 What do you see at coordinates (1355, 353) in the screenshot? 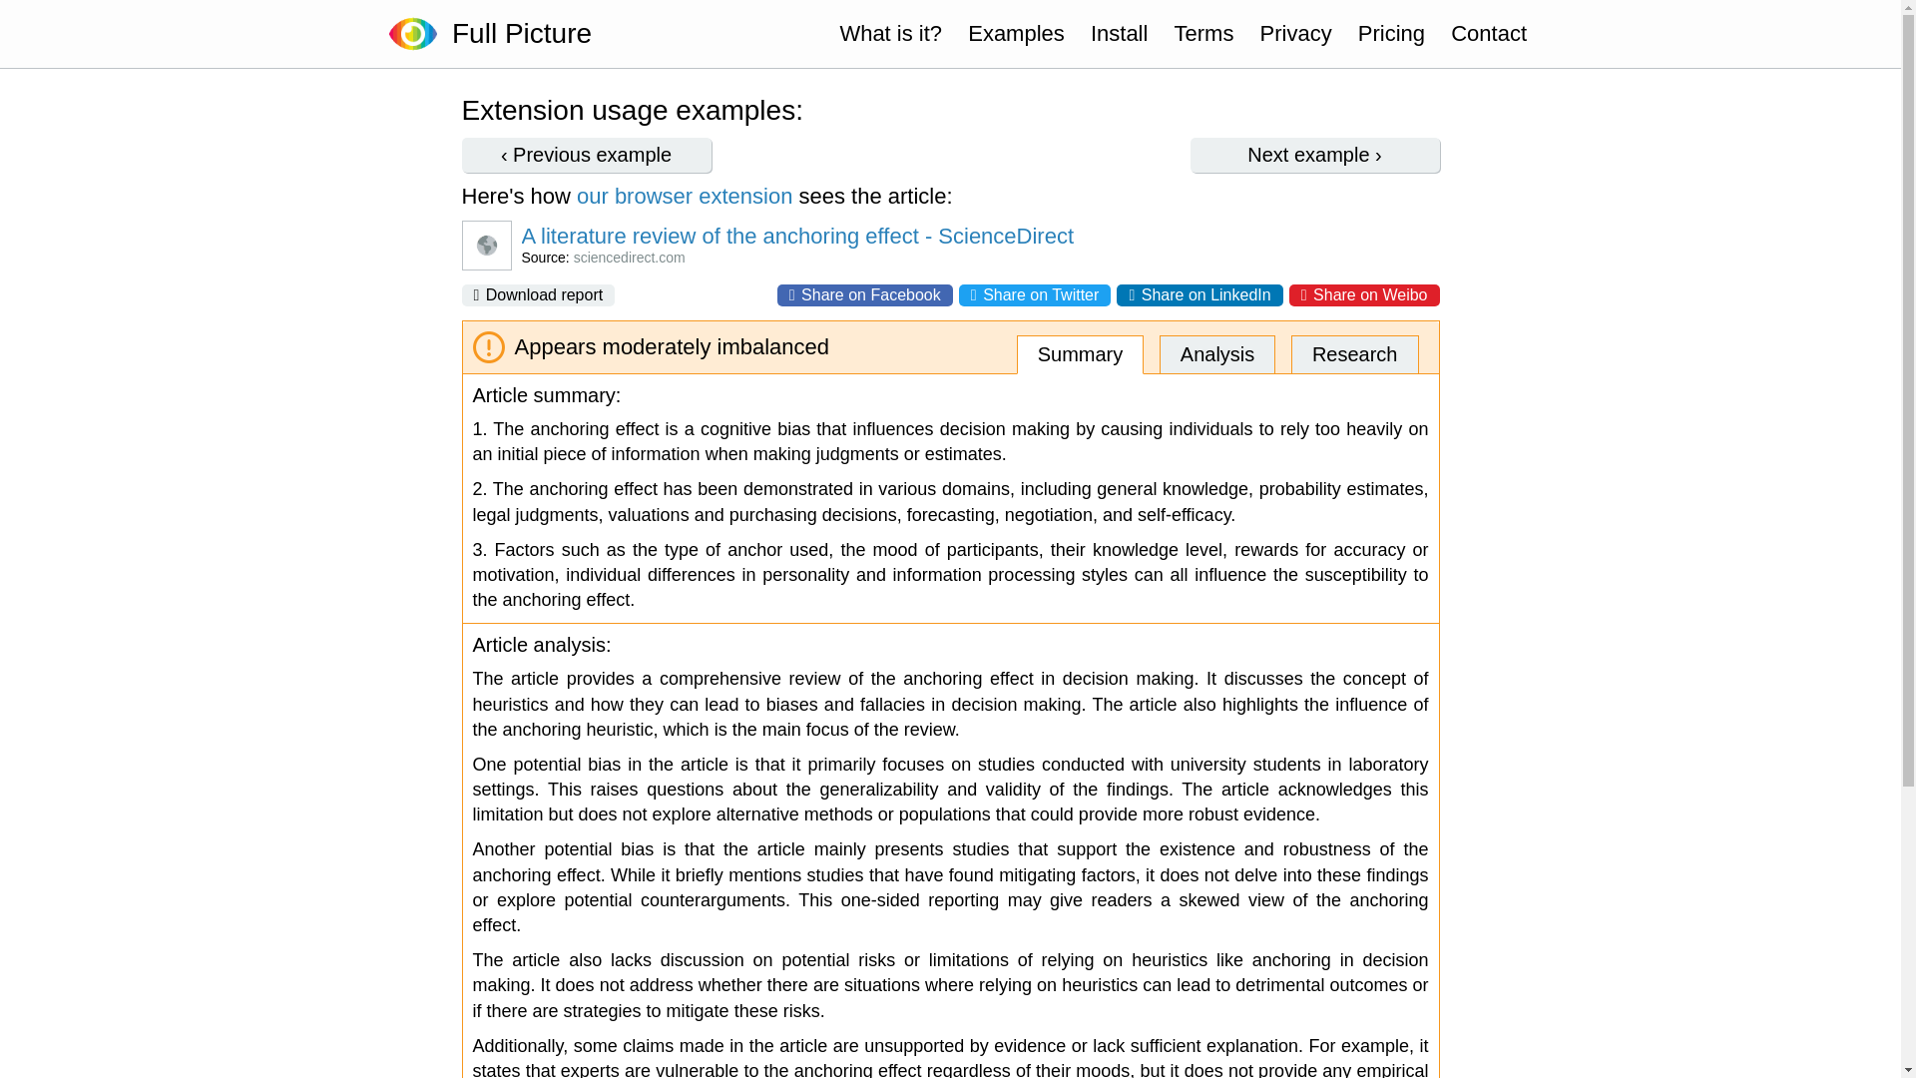
I see `Research` at bounding box center [1355, 353].